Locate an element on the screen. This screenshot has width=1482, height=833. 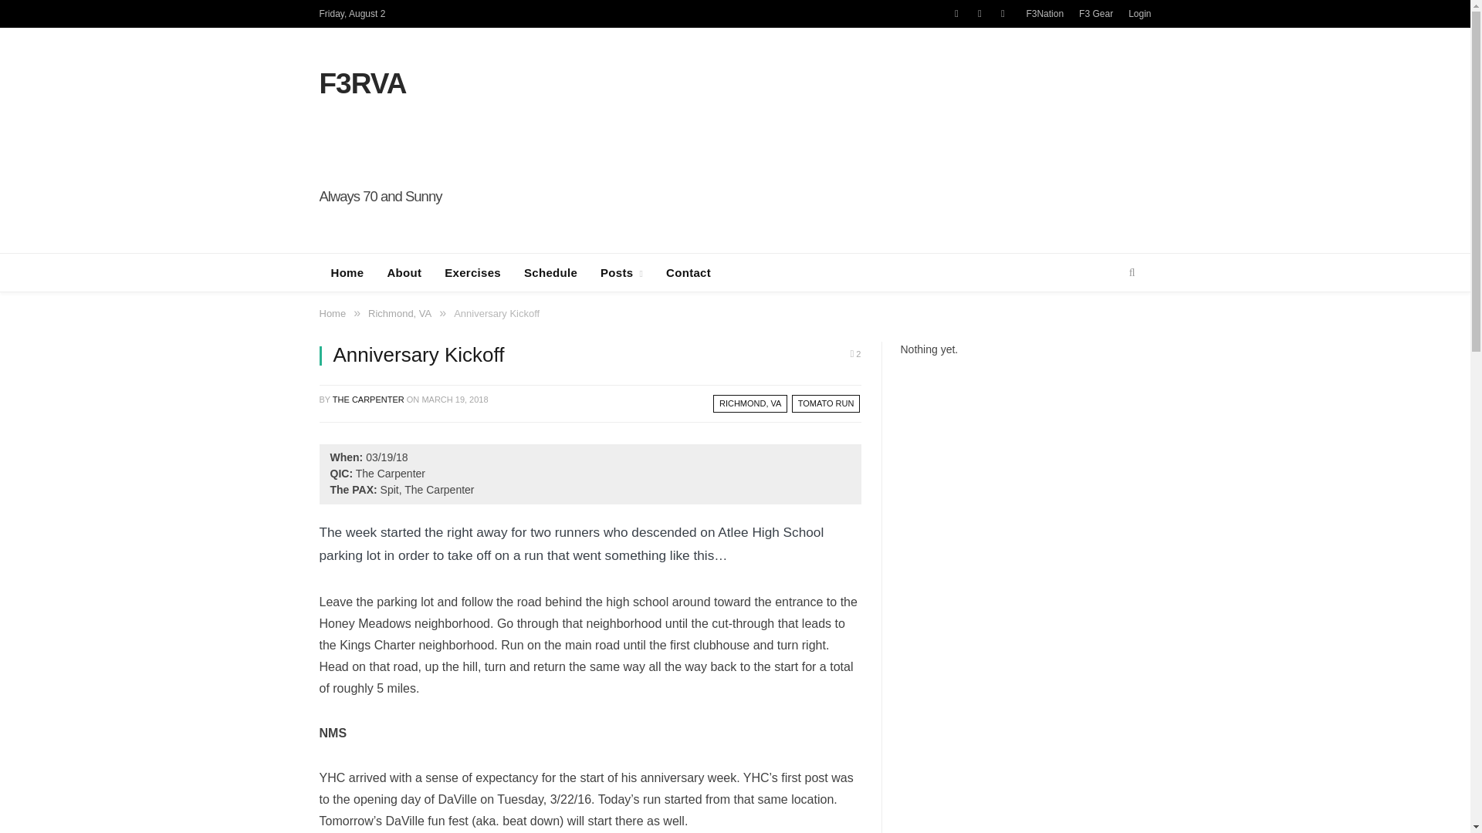
2018-03-19 is located at coordinates (454, 399).